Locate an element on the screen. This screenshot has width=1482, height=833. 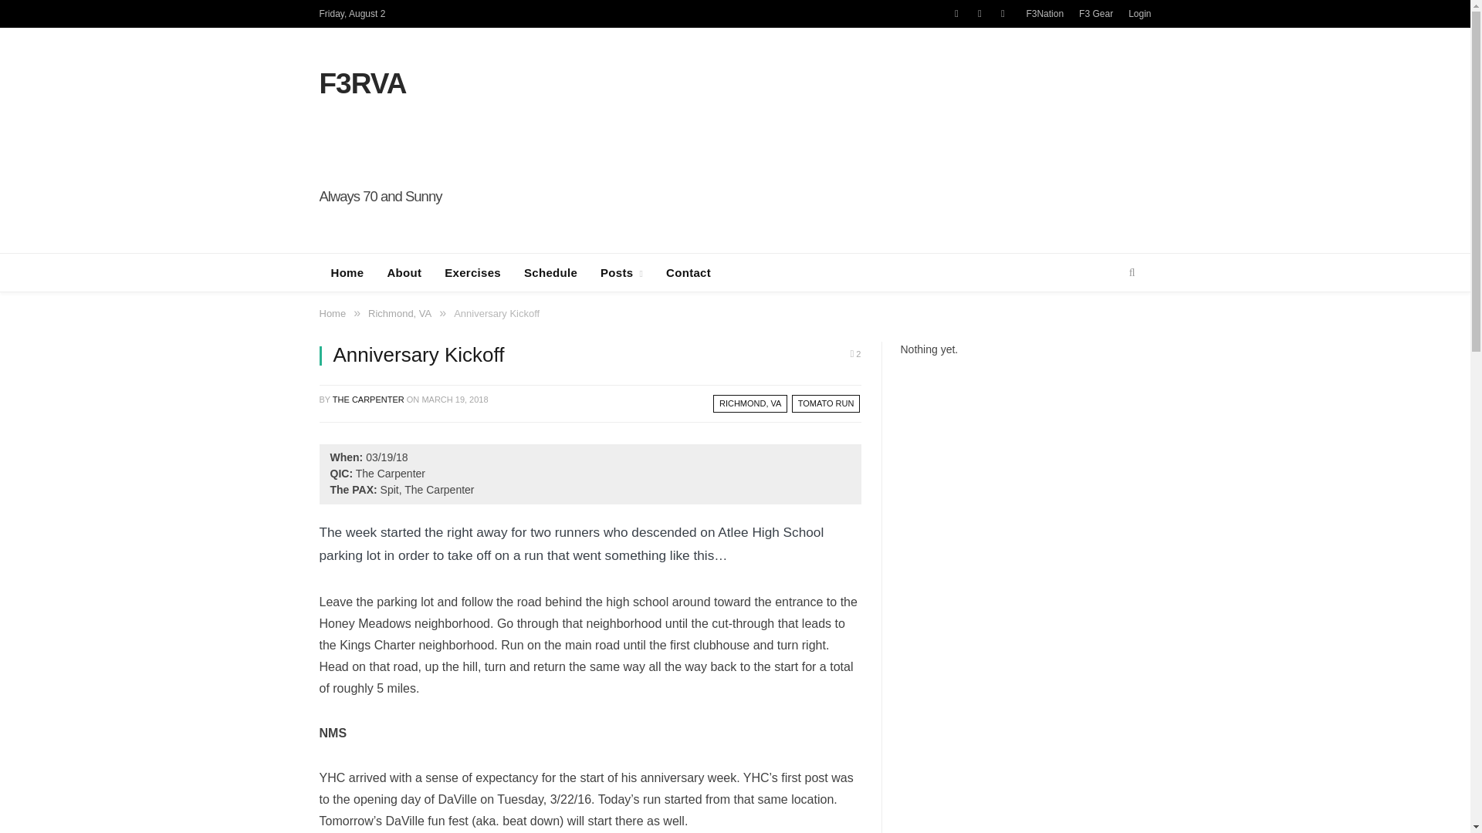
2018-03-19 is located at coordinates (454, 399).